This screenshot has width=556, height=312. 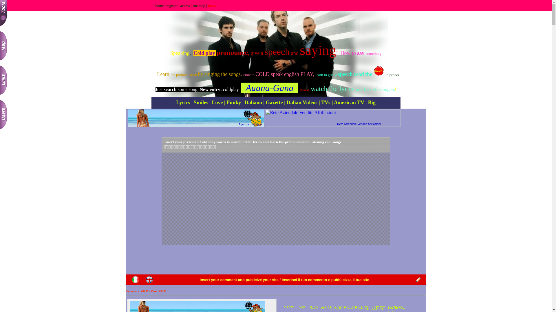 What do you see at coordinates (359, 124) in the screenshot?
I see `Rete Aziendale Vendite Affiliazioni` at bounding box center [359, 124].